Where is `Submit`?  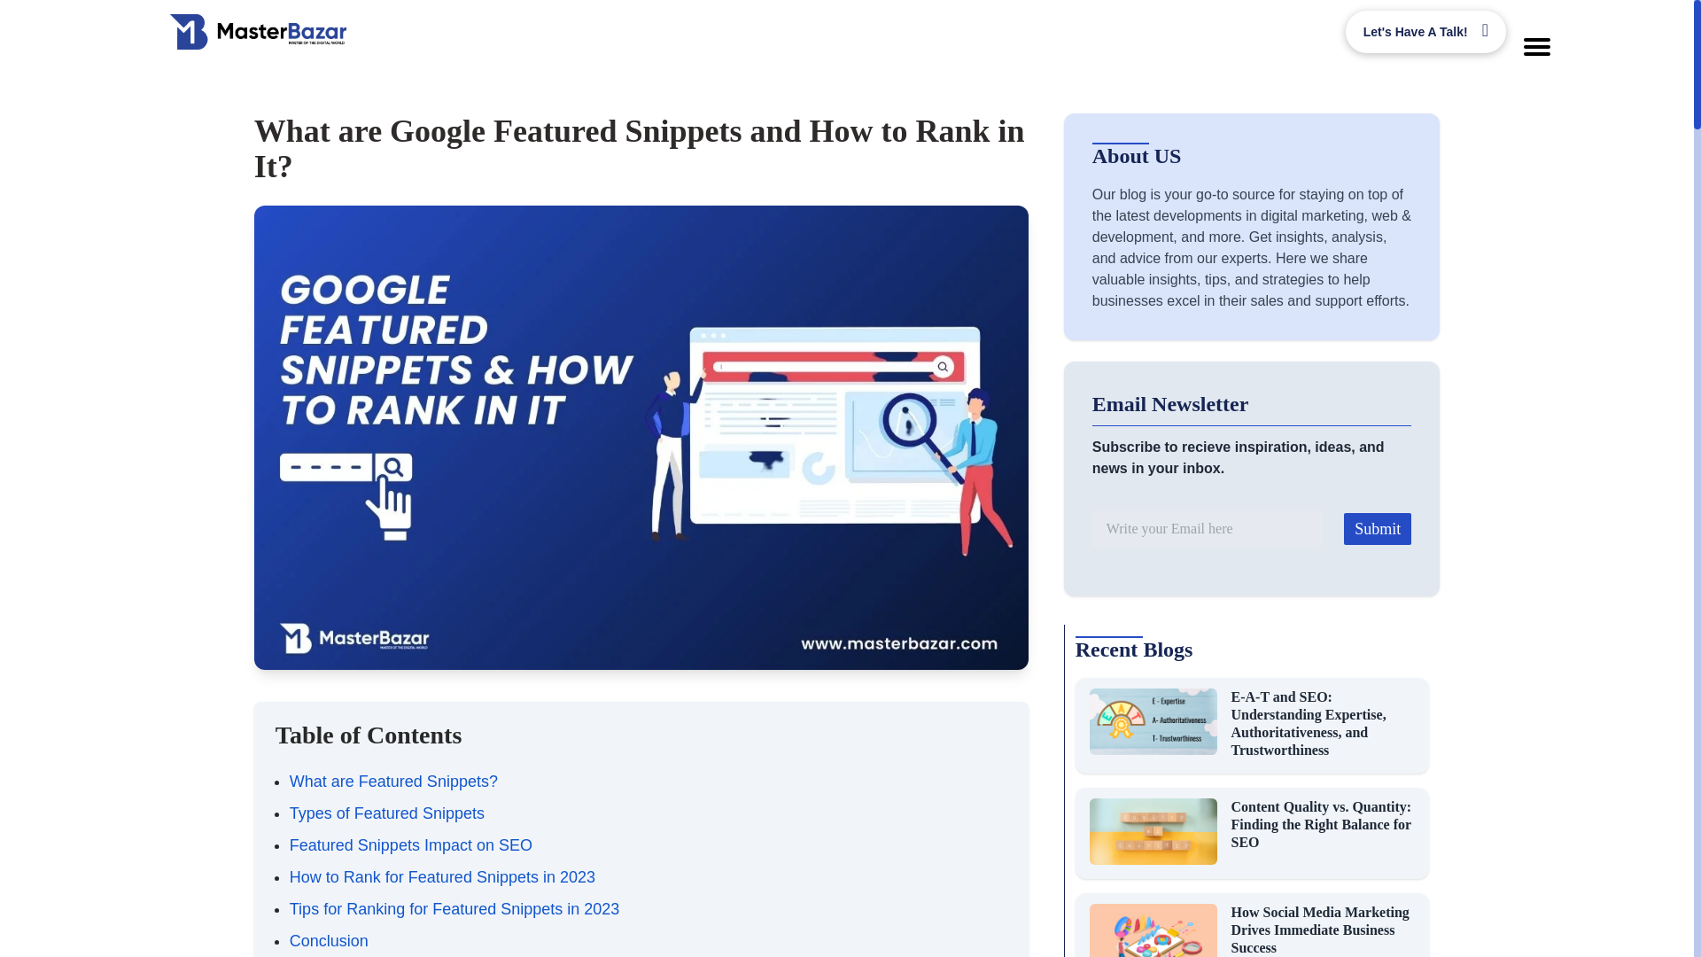
Submit is located at coordinates (1377, 528).